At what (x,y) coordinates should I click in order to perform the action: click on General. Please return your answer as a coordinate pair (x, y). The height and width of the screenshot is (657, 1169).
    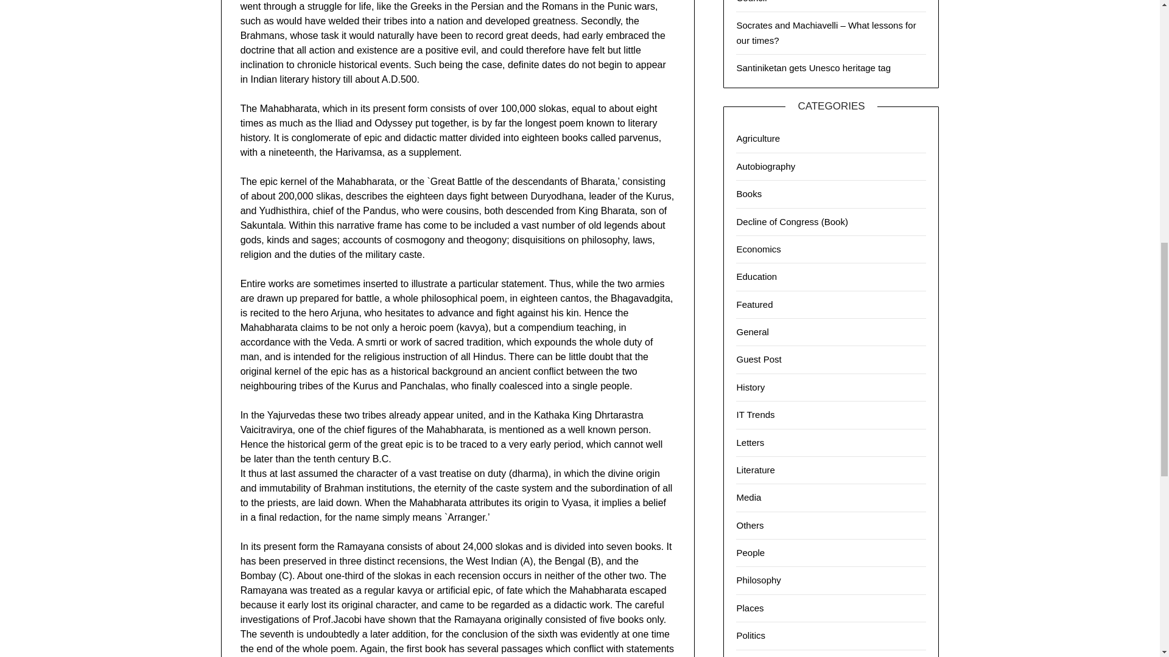
    Looking at the image, I should click on (752, 332).